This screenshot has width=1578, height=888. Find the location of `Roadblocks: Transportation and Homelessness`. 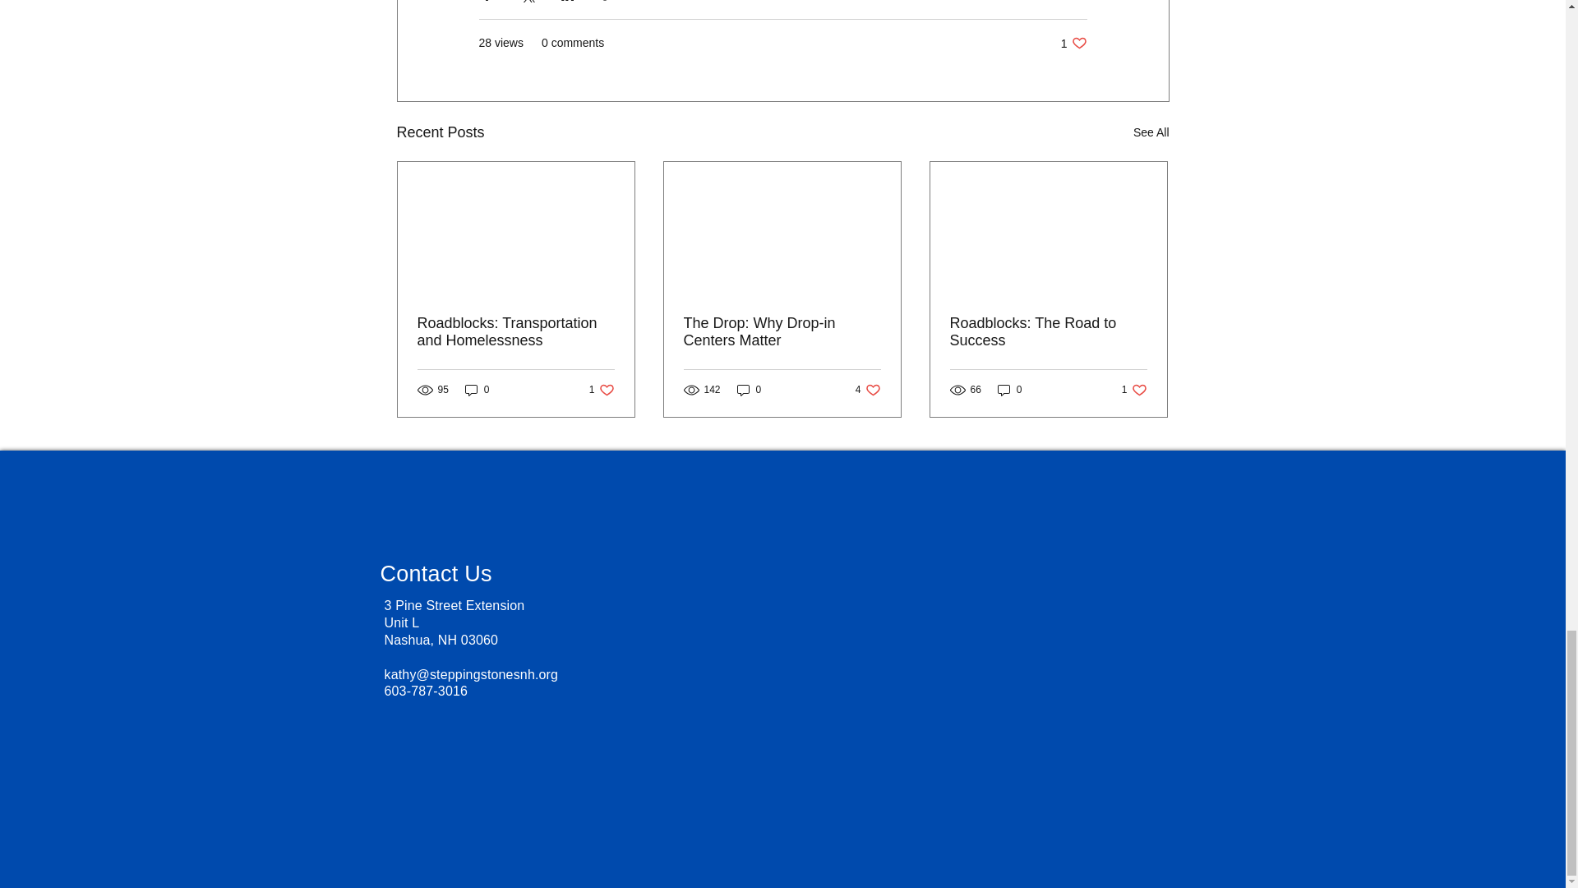

Roadblocks: Transportation and Homelessness is located at coordinates (602, 390).